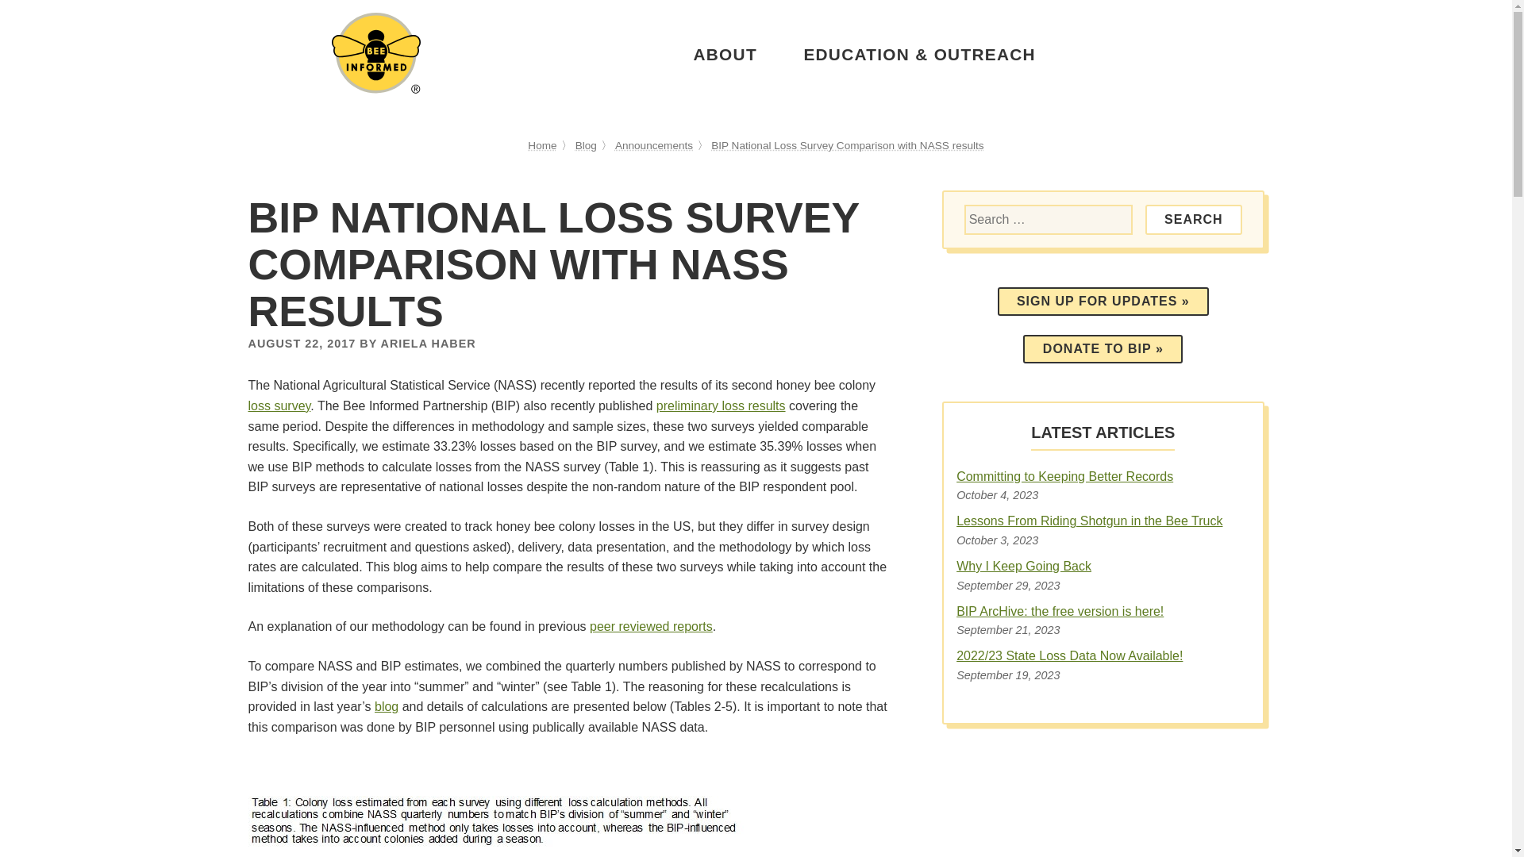  What do you see at coordinates (427, 343) in the screenshot?
I see `ARIELA HABER` at bounding box center [427, 343].